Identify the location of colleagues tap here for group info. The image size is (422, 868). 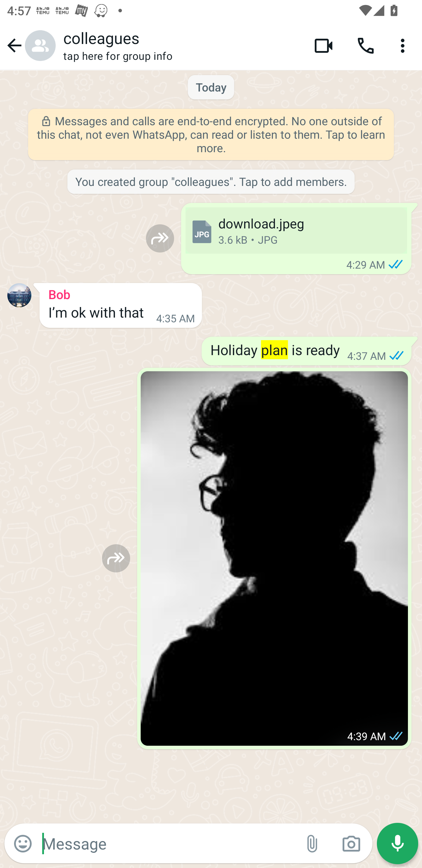
(181, 45).